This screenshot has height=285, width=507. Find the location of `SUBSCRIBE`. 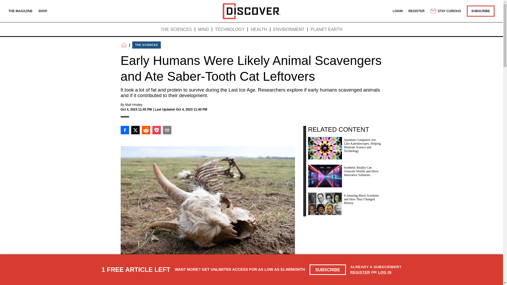

SUBSCRIBE is located at coordinates (328, 270).